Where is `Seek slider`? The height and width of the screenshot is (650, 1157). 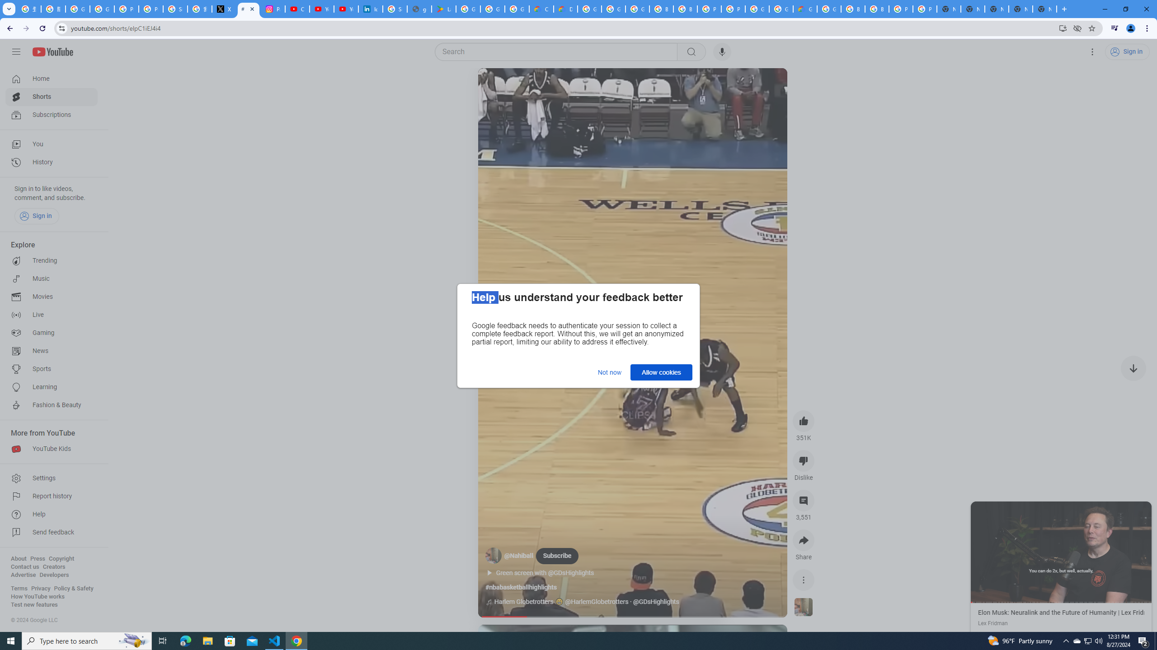
Seek slider is located at coordinates (633, 617).